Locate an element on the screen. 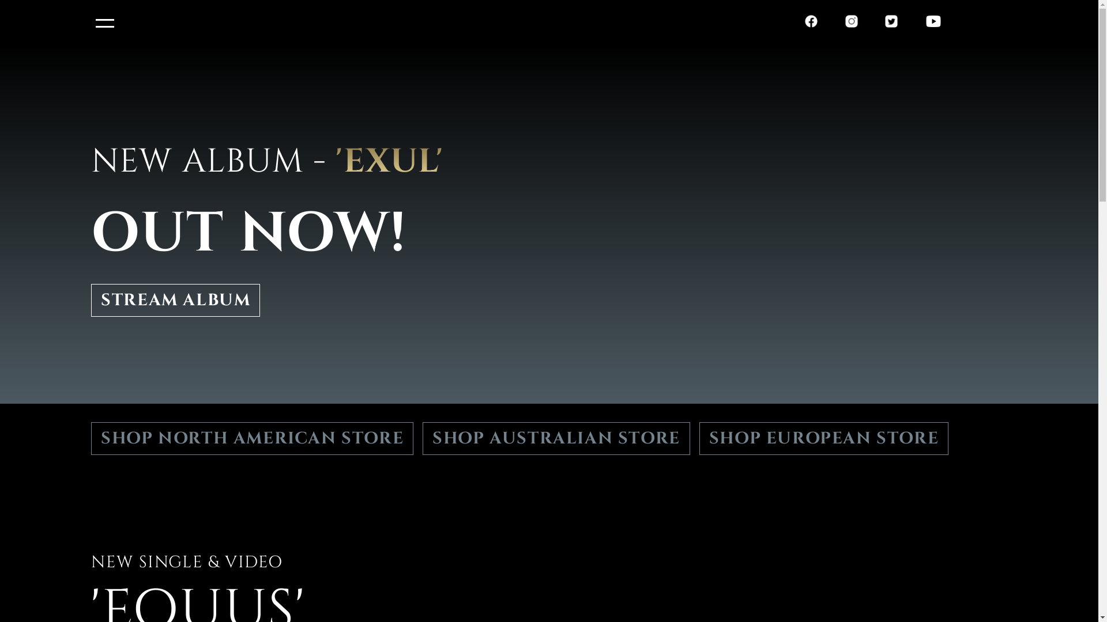 The image size is (1107, 622). SHOP NORTH AMERICAN STORE is located at coordinates (253, 439).